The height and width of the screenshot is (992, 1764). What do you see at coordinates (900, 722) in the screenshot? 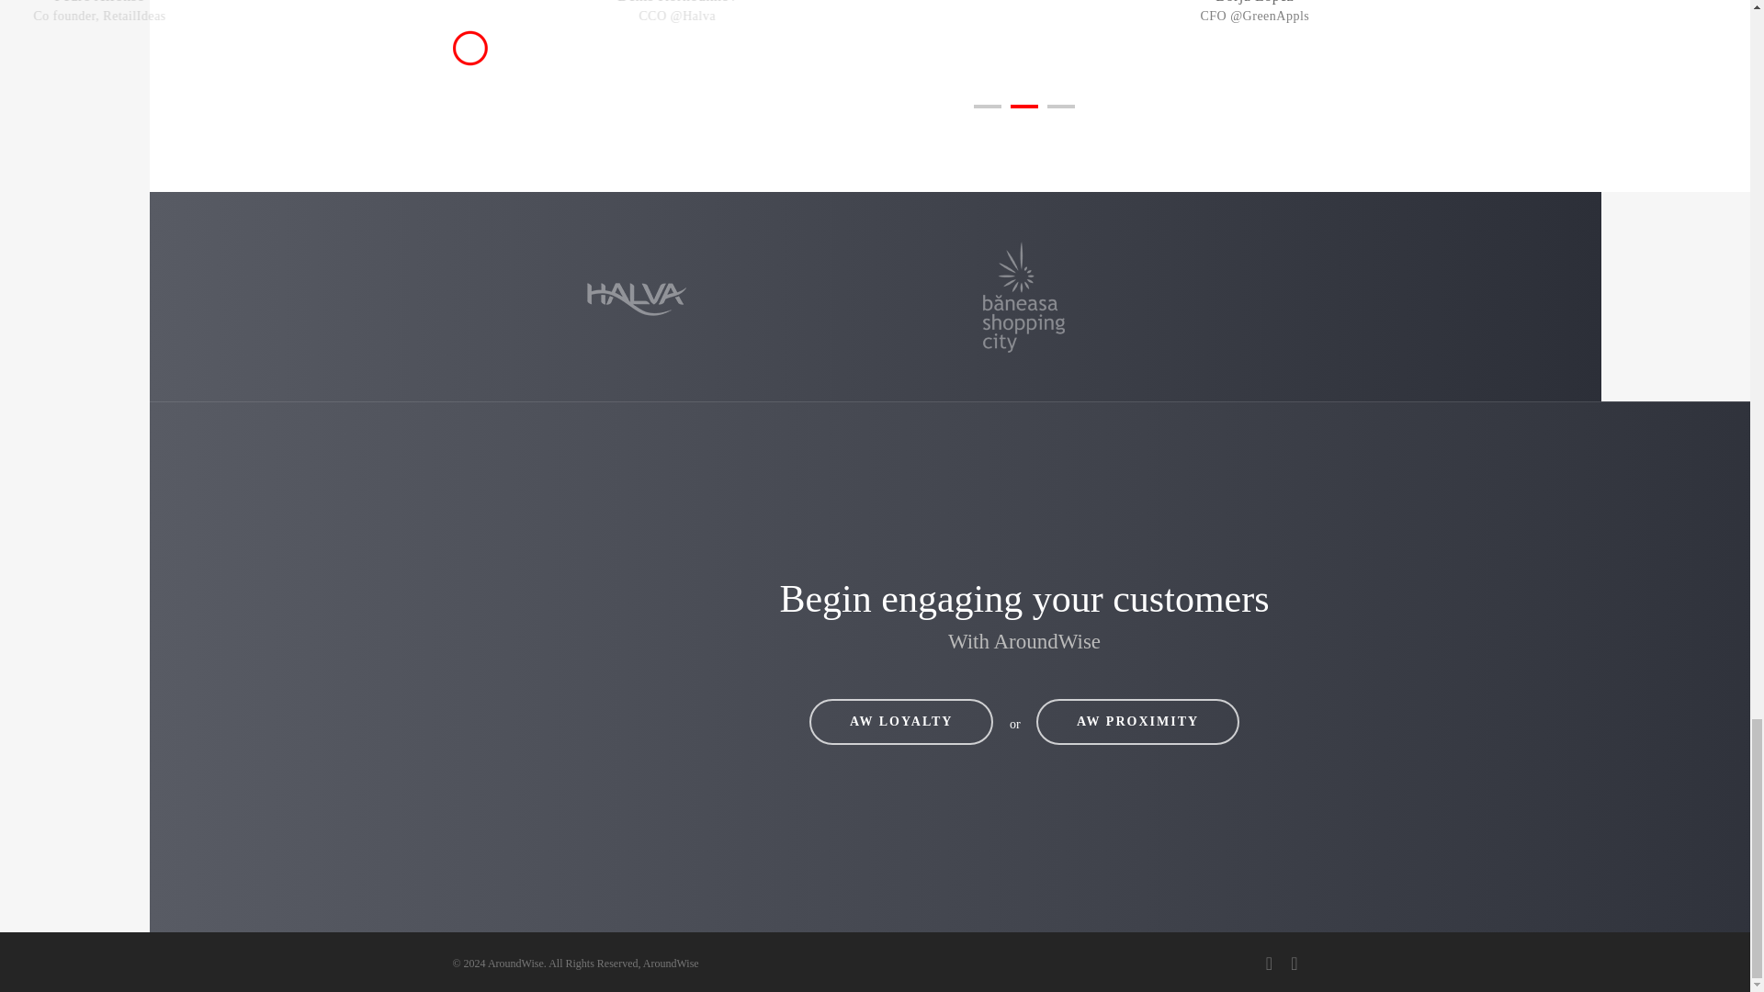
I see `AW LOYALTY` at bounding box center [900, 722].